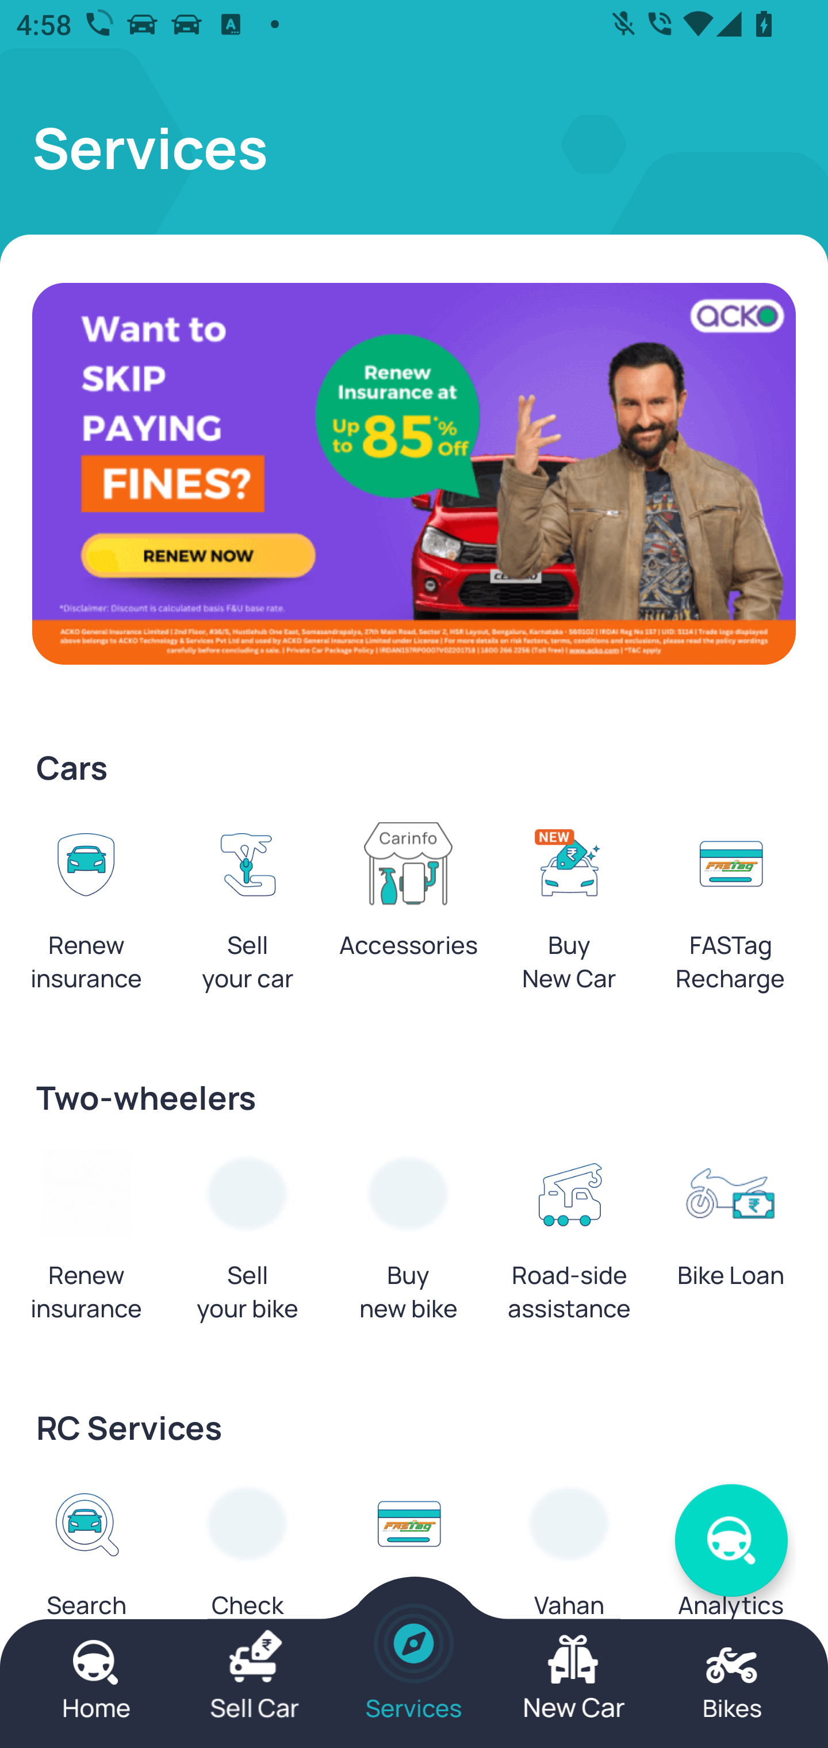 This screenshot has height=1748, width=828. I want to click on Road-side
assistance, so click(569, 1243).